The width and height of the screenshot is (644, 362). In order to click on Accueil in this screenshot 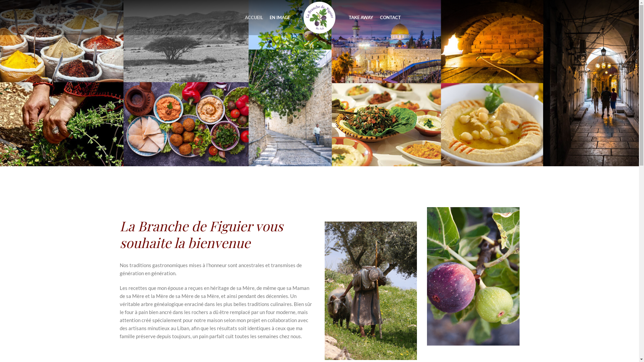, I will do `click(400, 264)`.